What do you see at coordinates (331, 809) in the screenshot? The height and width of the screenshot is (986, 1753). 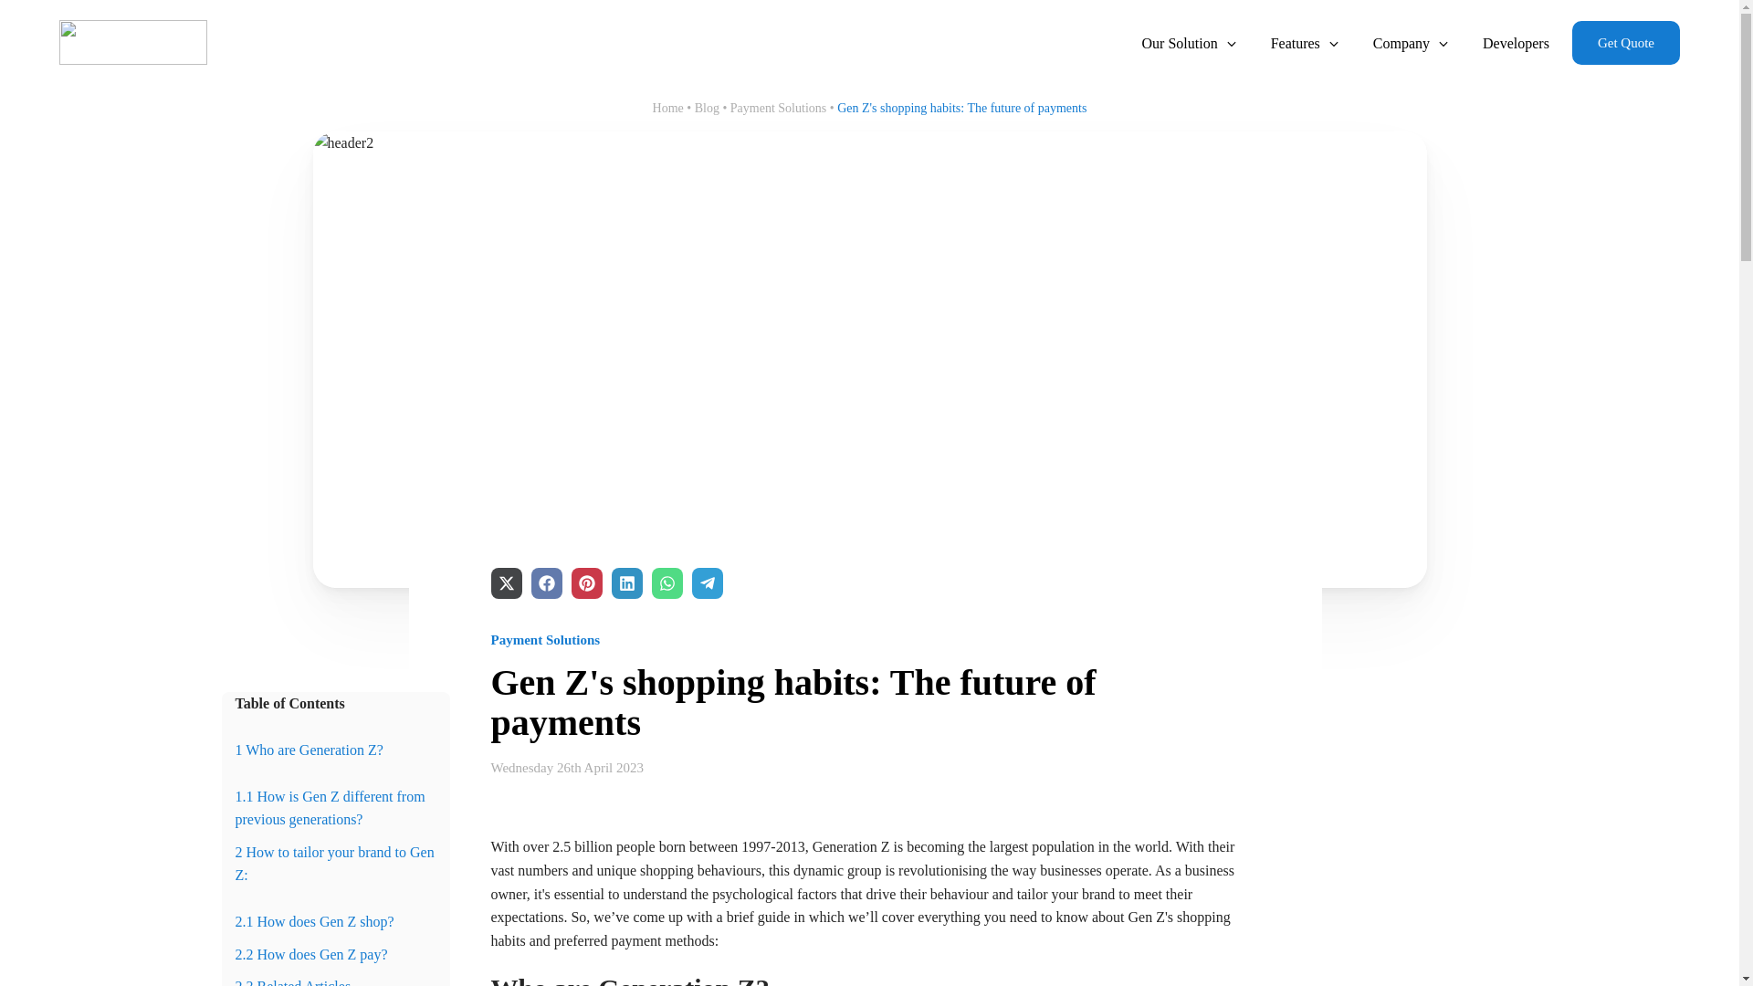 I see `1.1 How is Gen Z different from previous generations?` at bounding box center [331, 809].